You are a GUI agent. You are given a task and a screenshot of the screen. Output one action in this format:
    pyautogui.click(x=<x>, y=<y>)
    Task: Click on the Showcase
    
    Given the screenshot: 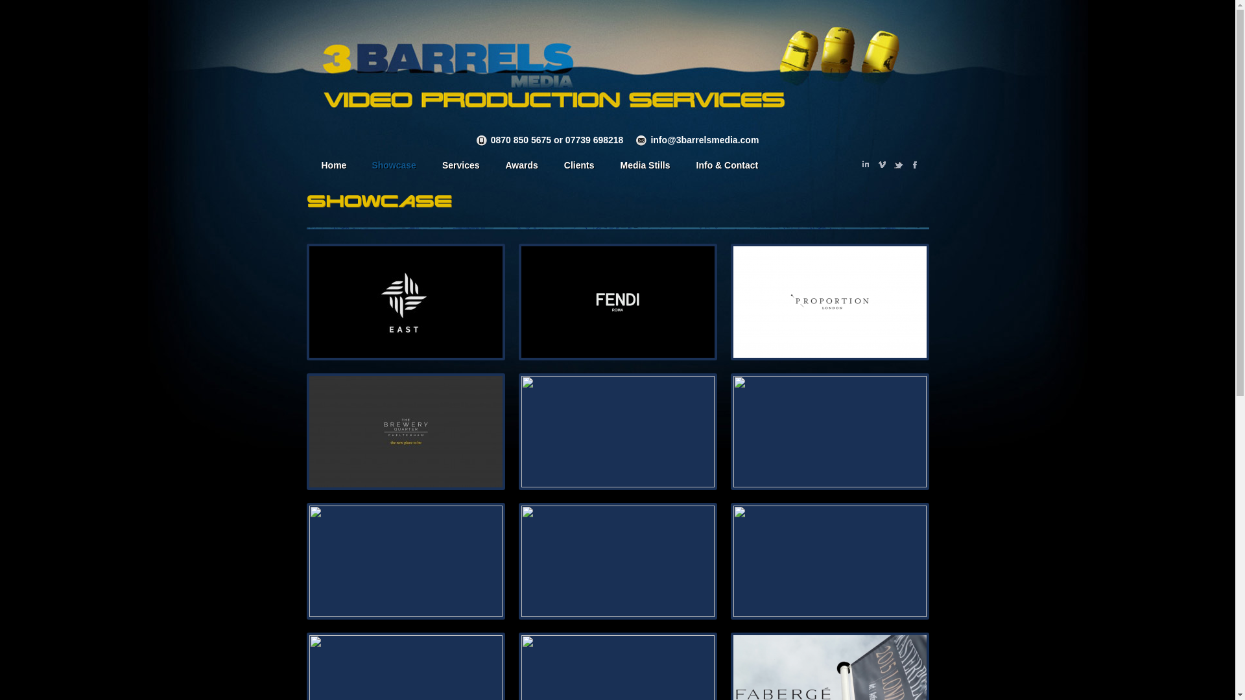 What is the action you would take?
    pyautogui.click(x=394, y=168)
    